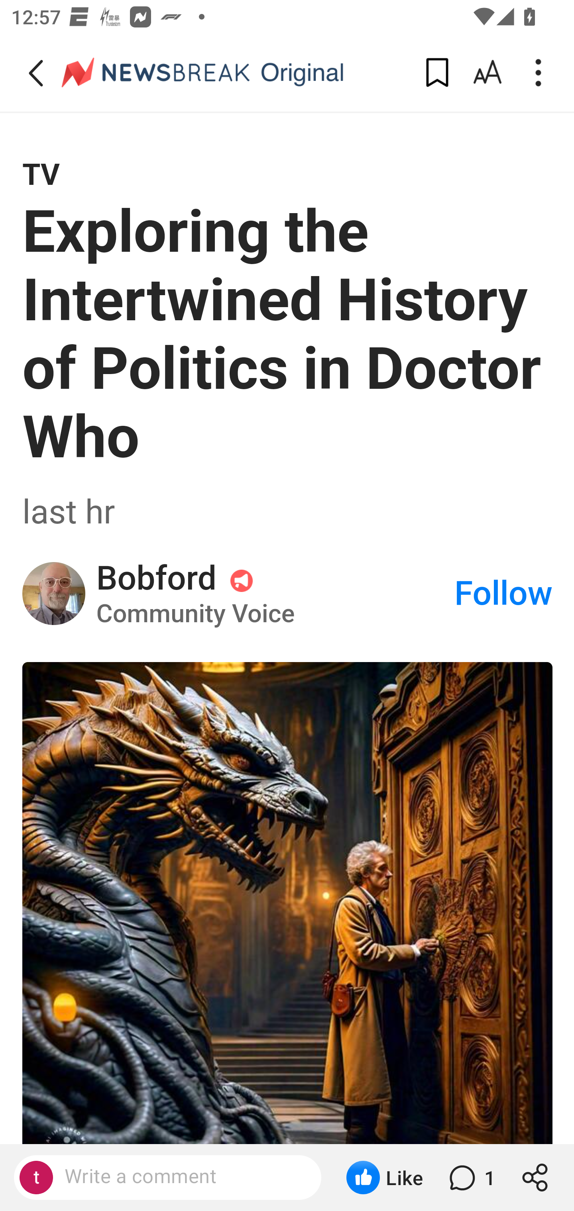  I want to click on Follow, so click(503, 593).